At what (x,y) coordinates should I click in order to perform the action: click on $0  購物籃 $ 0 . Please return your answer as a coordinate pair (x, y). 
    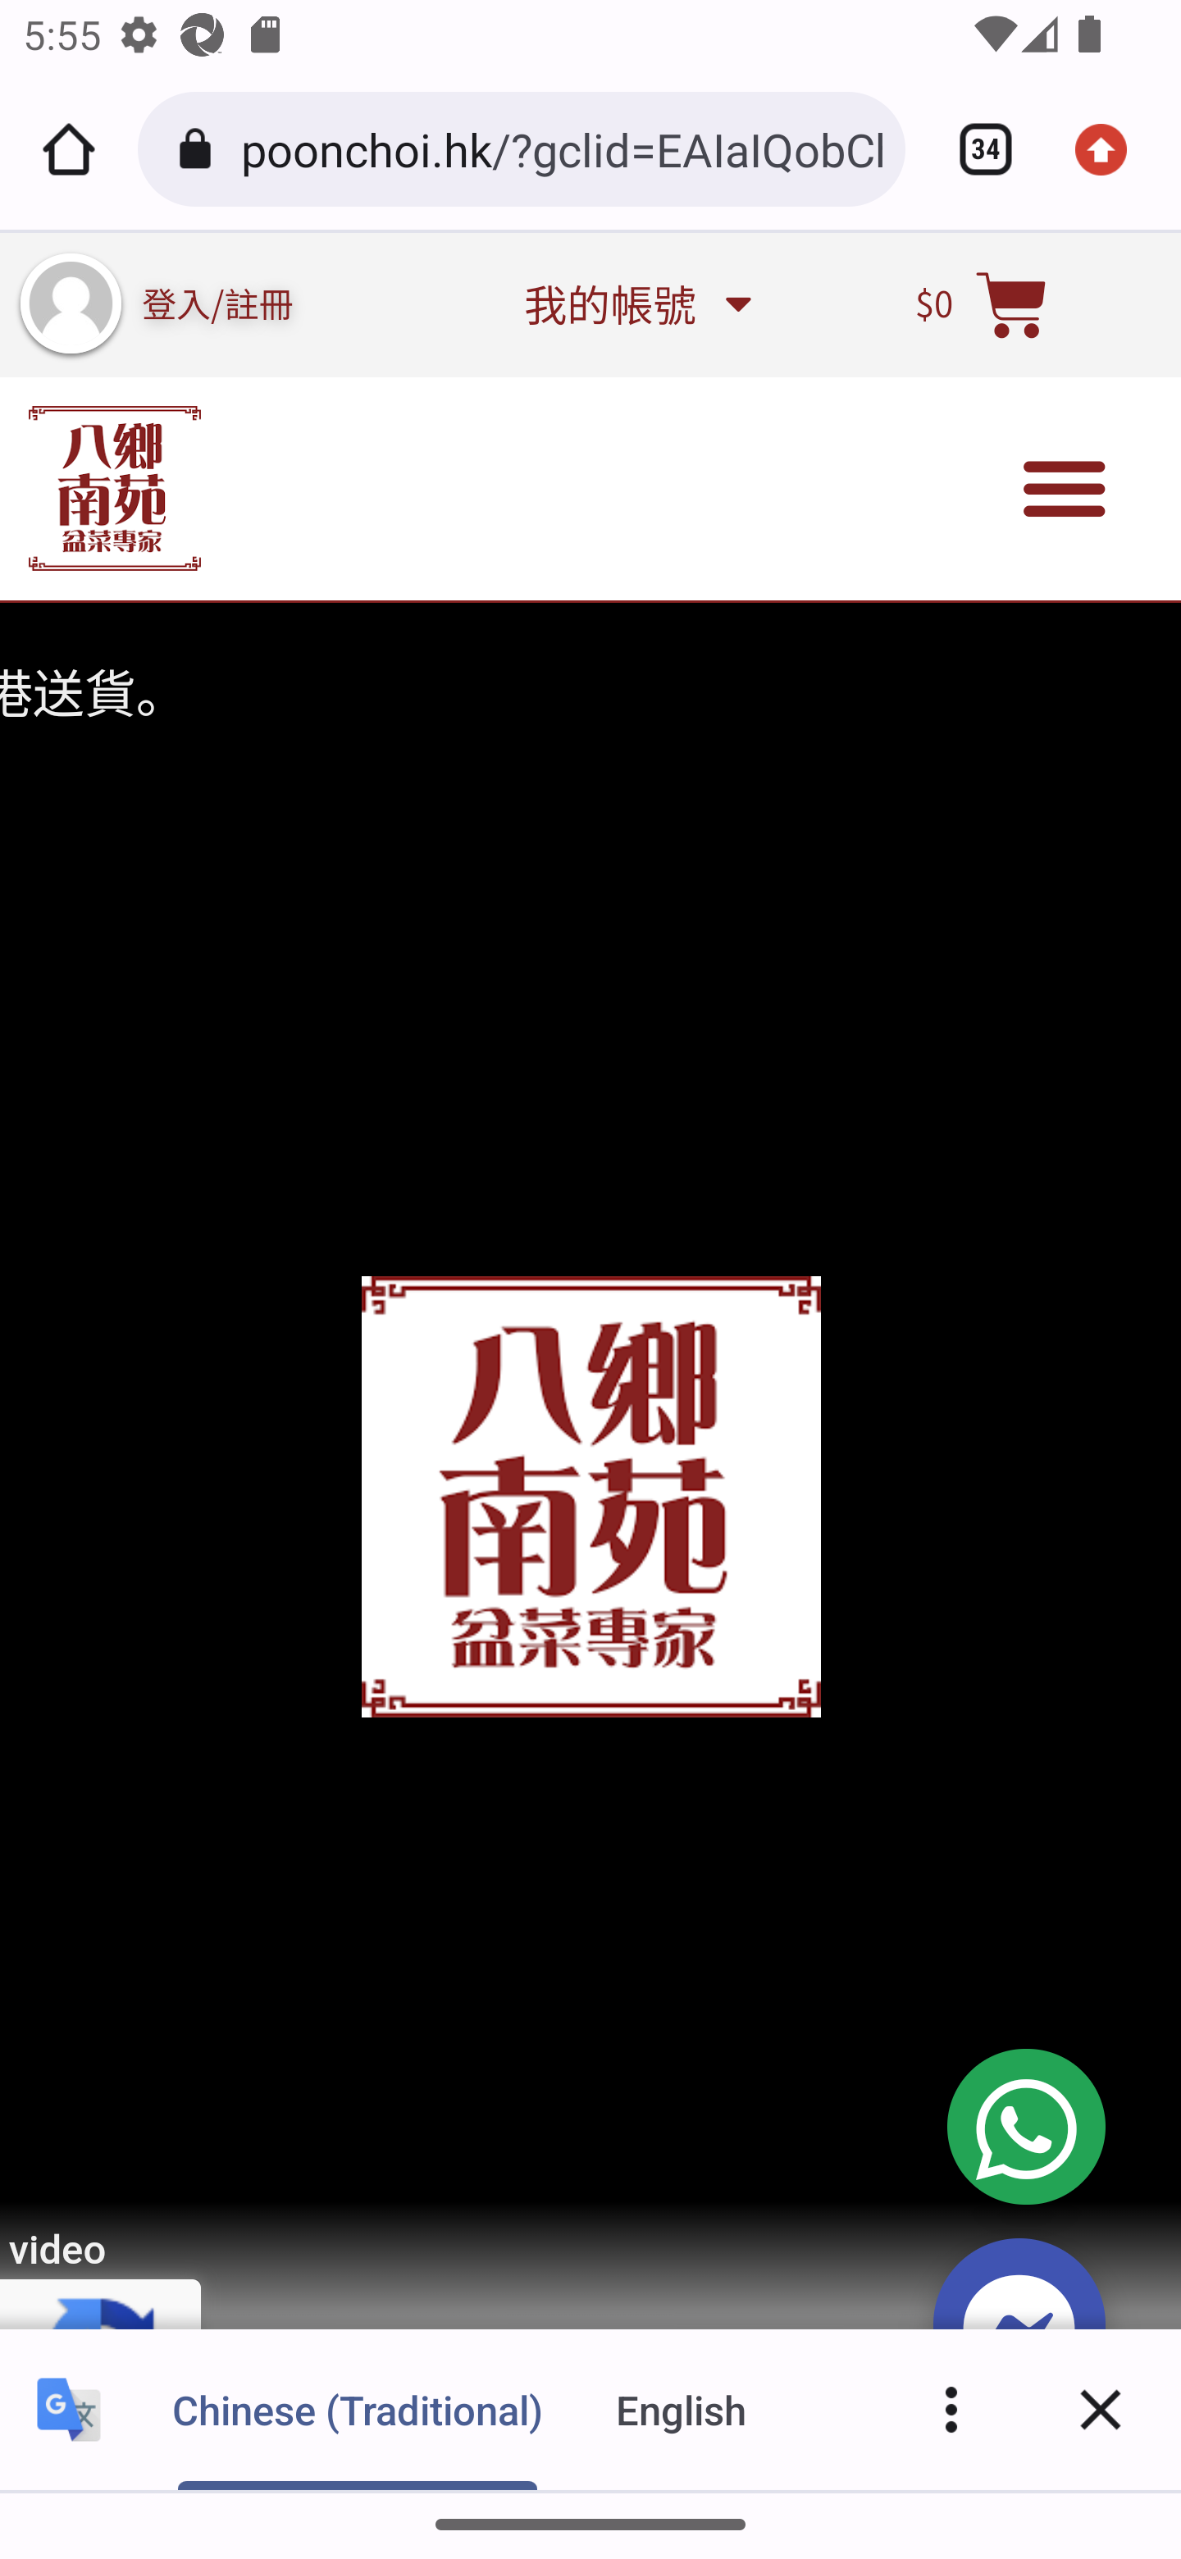
    Looking at the image, I should click on (982, 303).